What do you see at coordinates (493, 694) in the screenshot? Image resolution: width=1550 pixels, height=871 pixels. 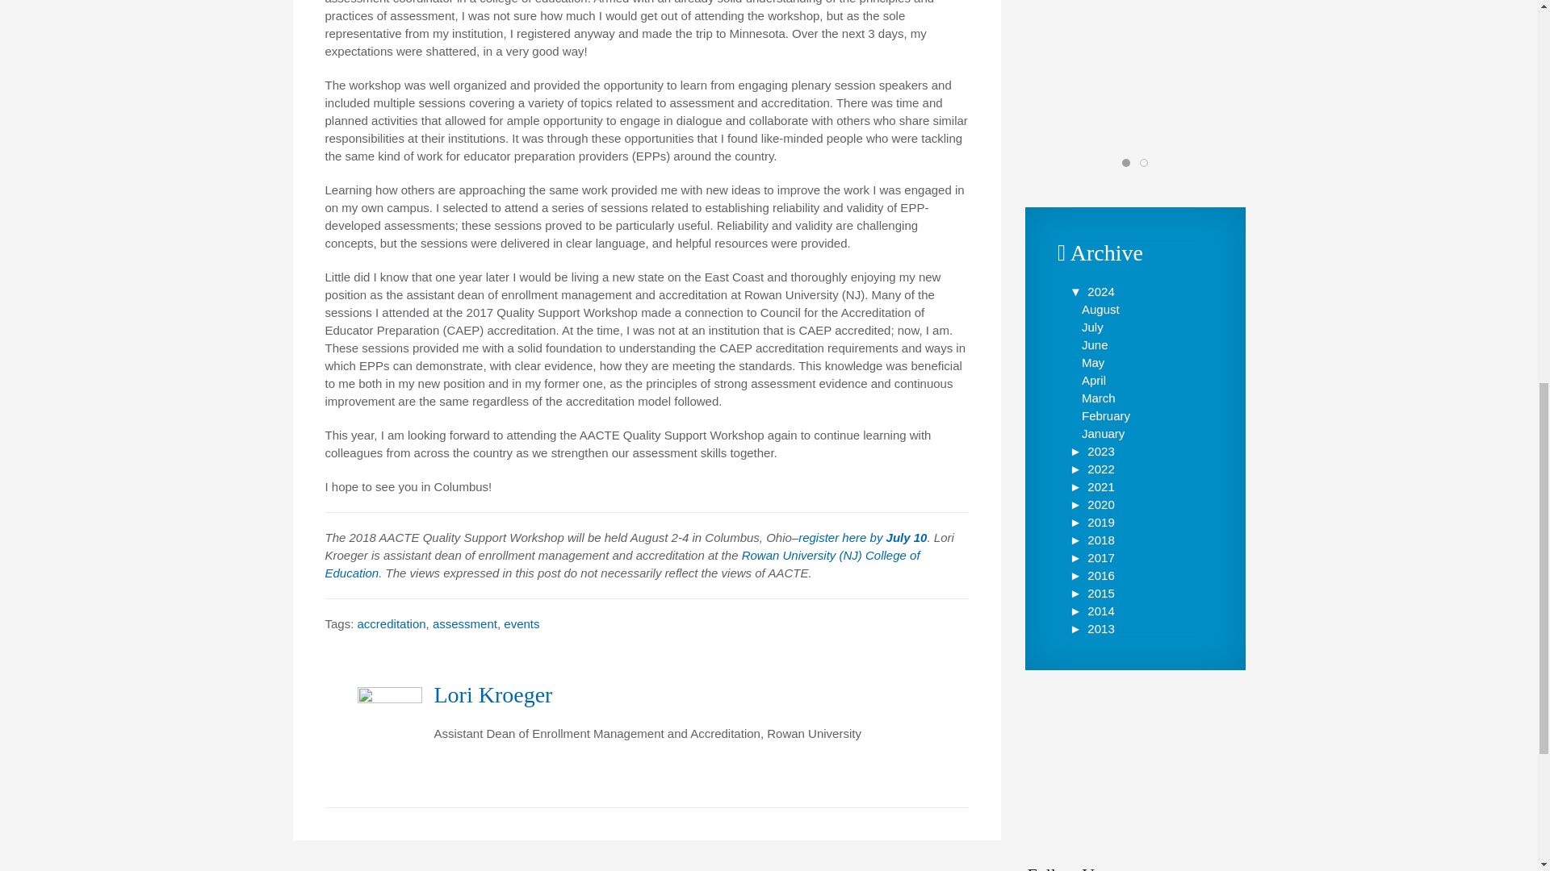 I see `Lori Kroeger` at bounding box center [493, 694].